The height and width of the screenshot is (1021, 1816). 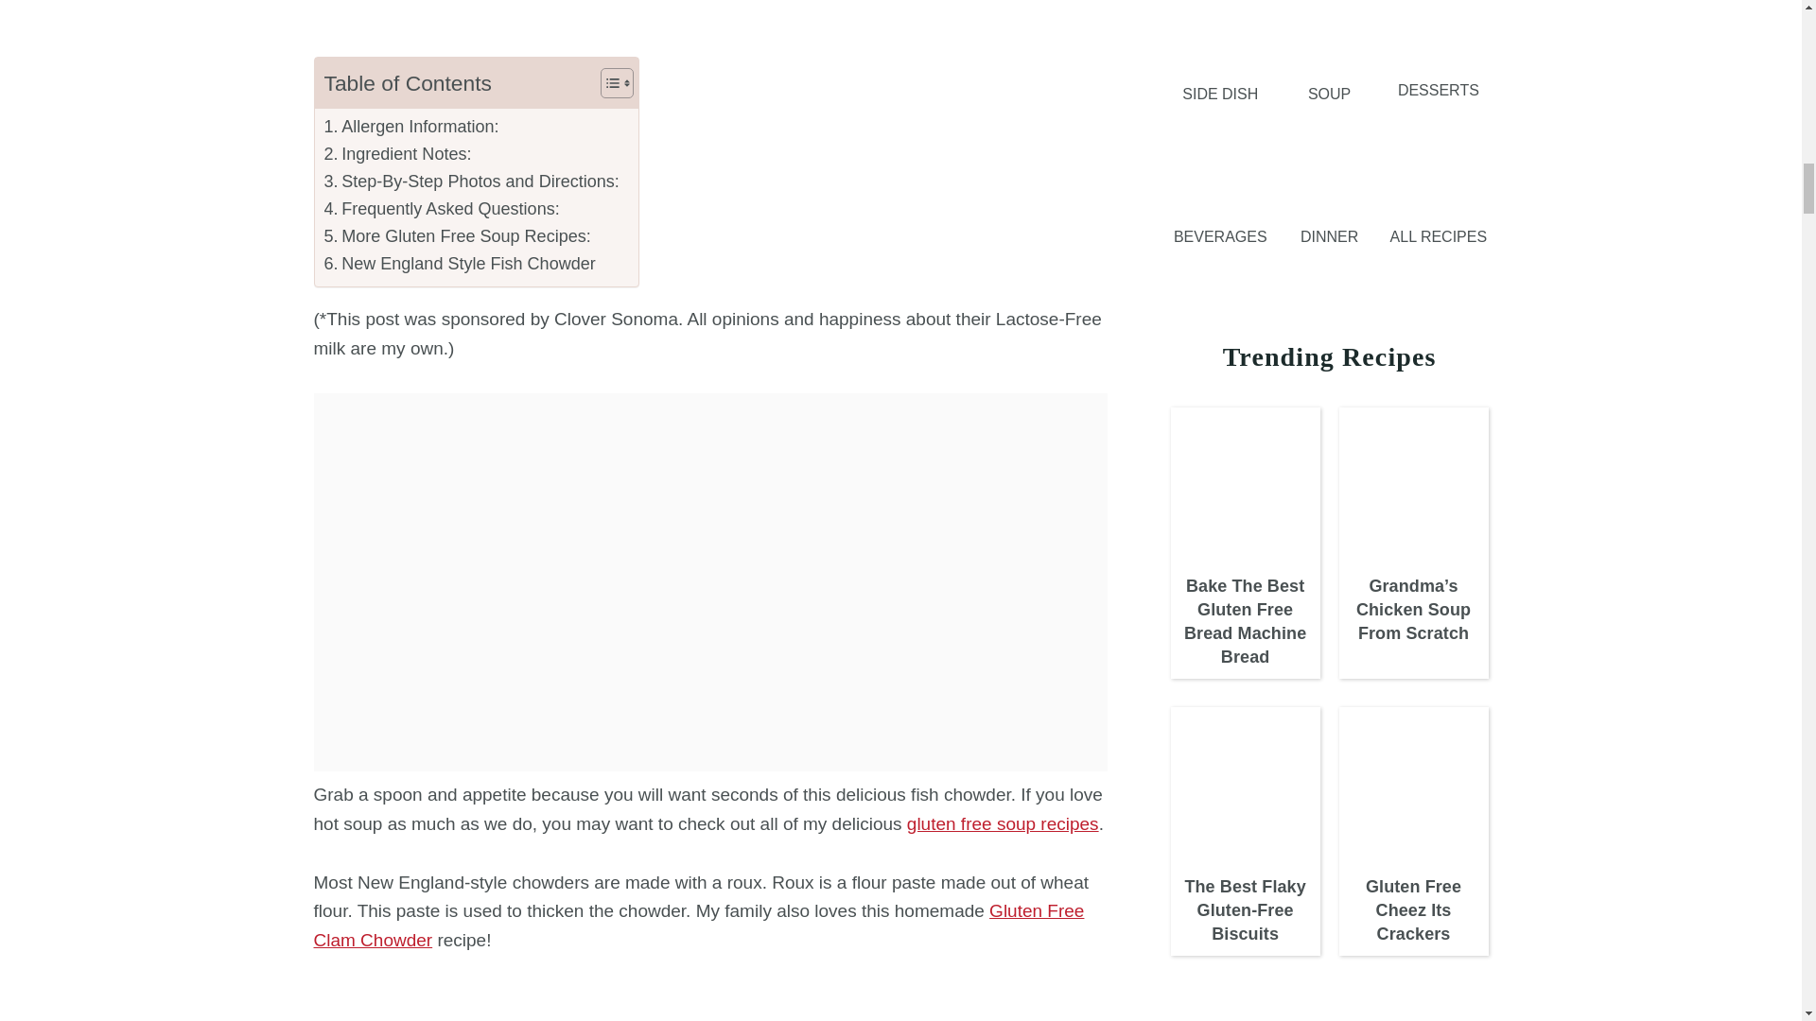 I want to click on More Gluten Free Soup Recipes:, so click(x=456, y=236).